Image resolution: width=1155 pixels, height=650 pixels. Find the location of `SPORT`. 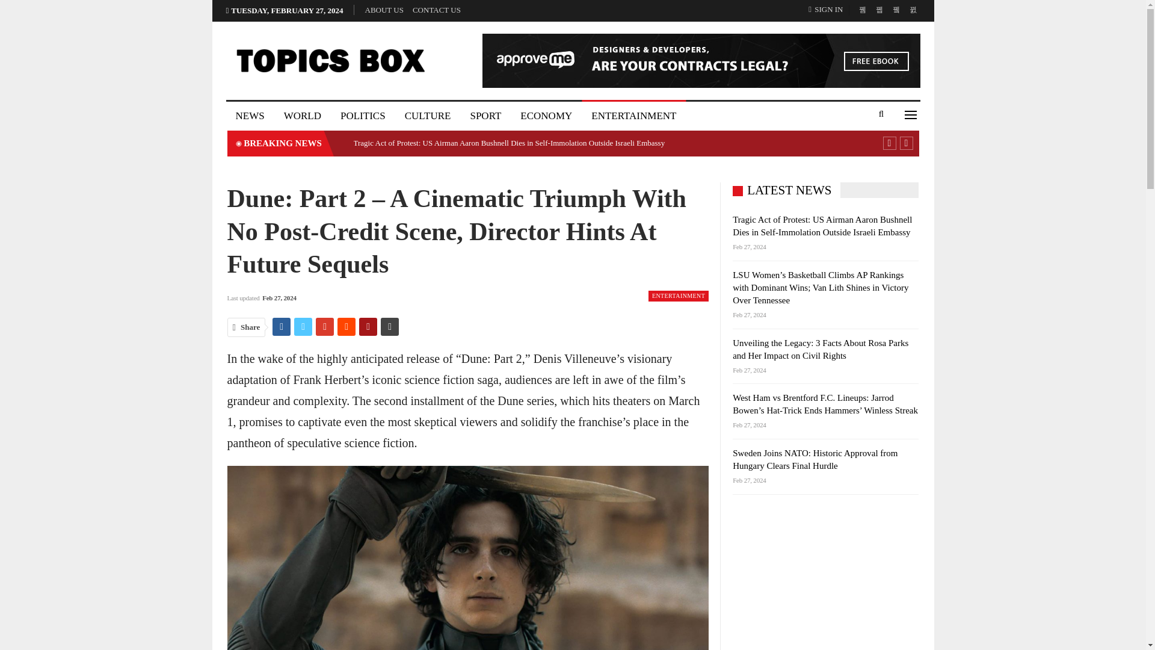

SPORT is located at coordinates (485, 116).